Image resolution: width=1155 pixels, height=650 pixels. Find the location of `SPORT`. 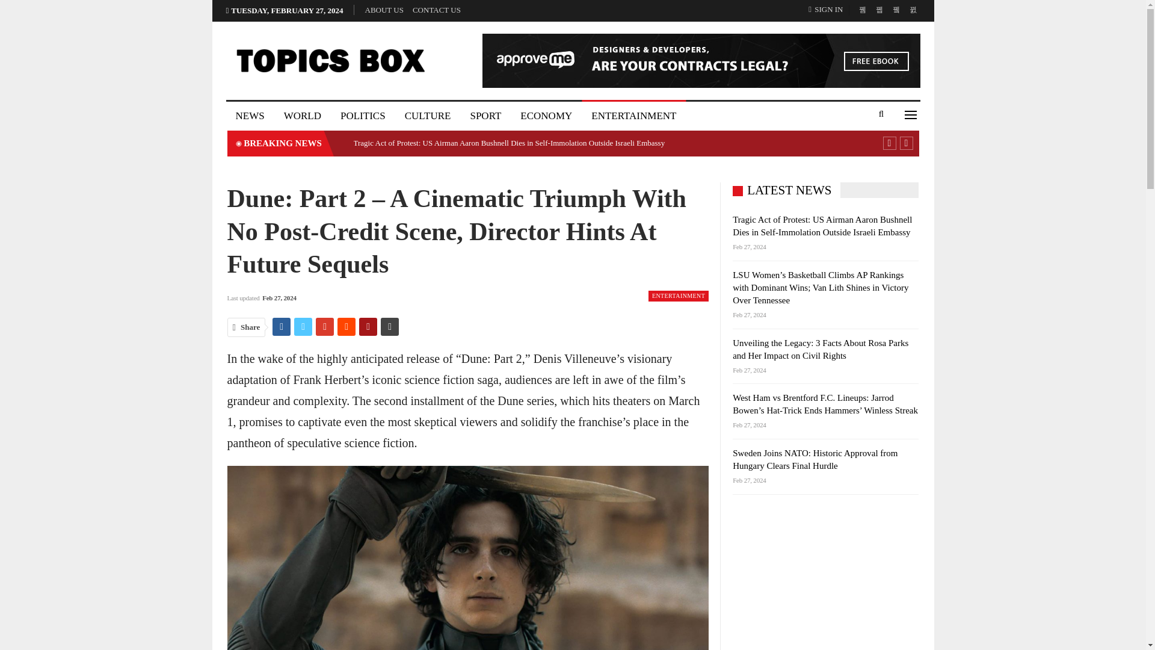

SPORT is located at coordinates (485, 116).